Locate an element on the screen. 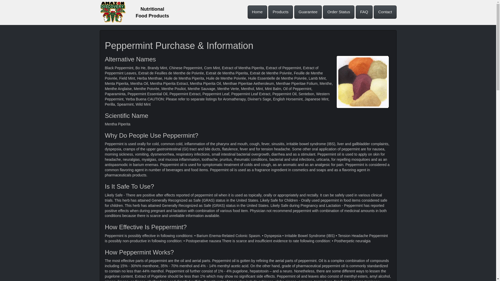 The width and height of the screenshot is (500, 281). Guarantee is located at coordinates (308, 12).